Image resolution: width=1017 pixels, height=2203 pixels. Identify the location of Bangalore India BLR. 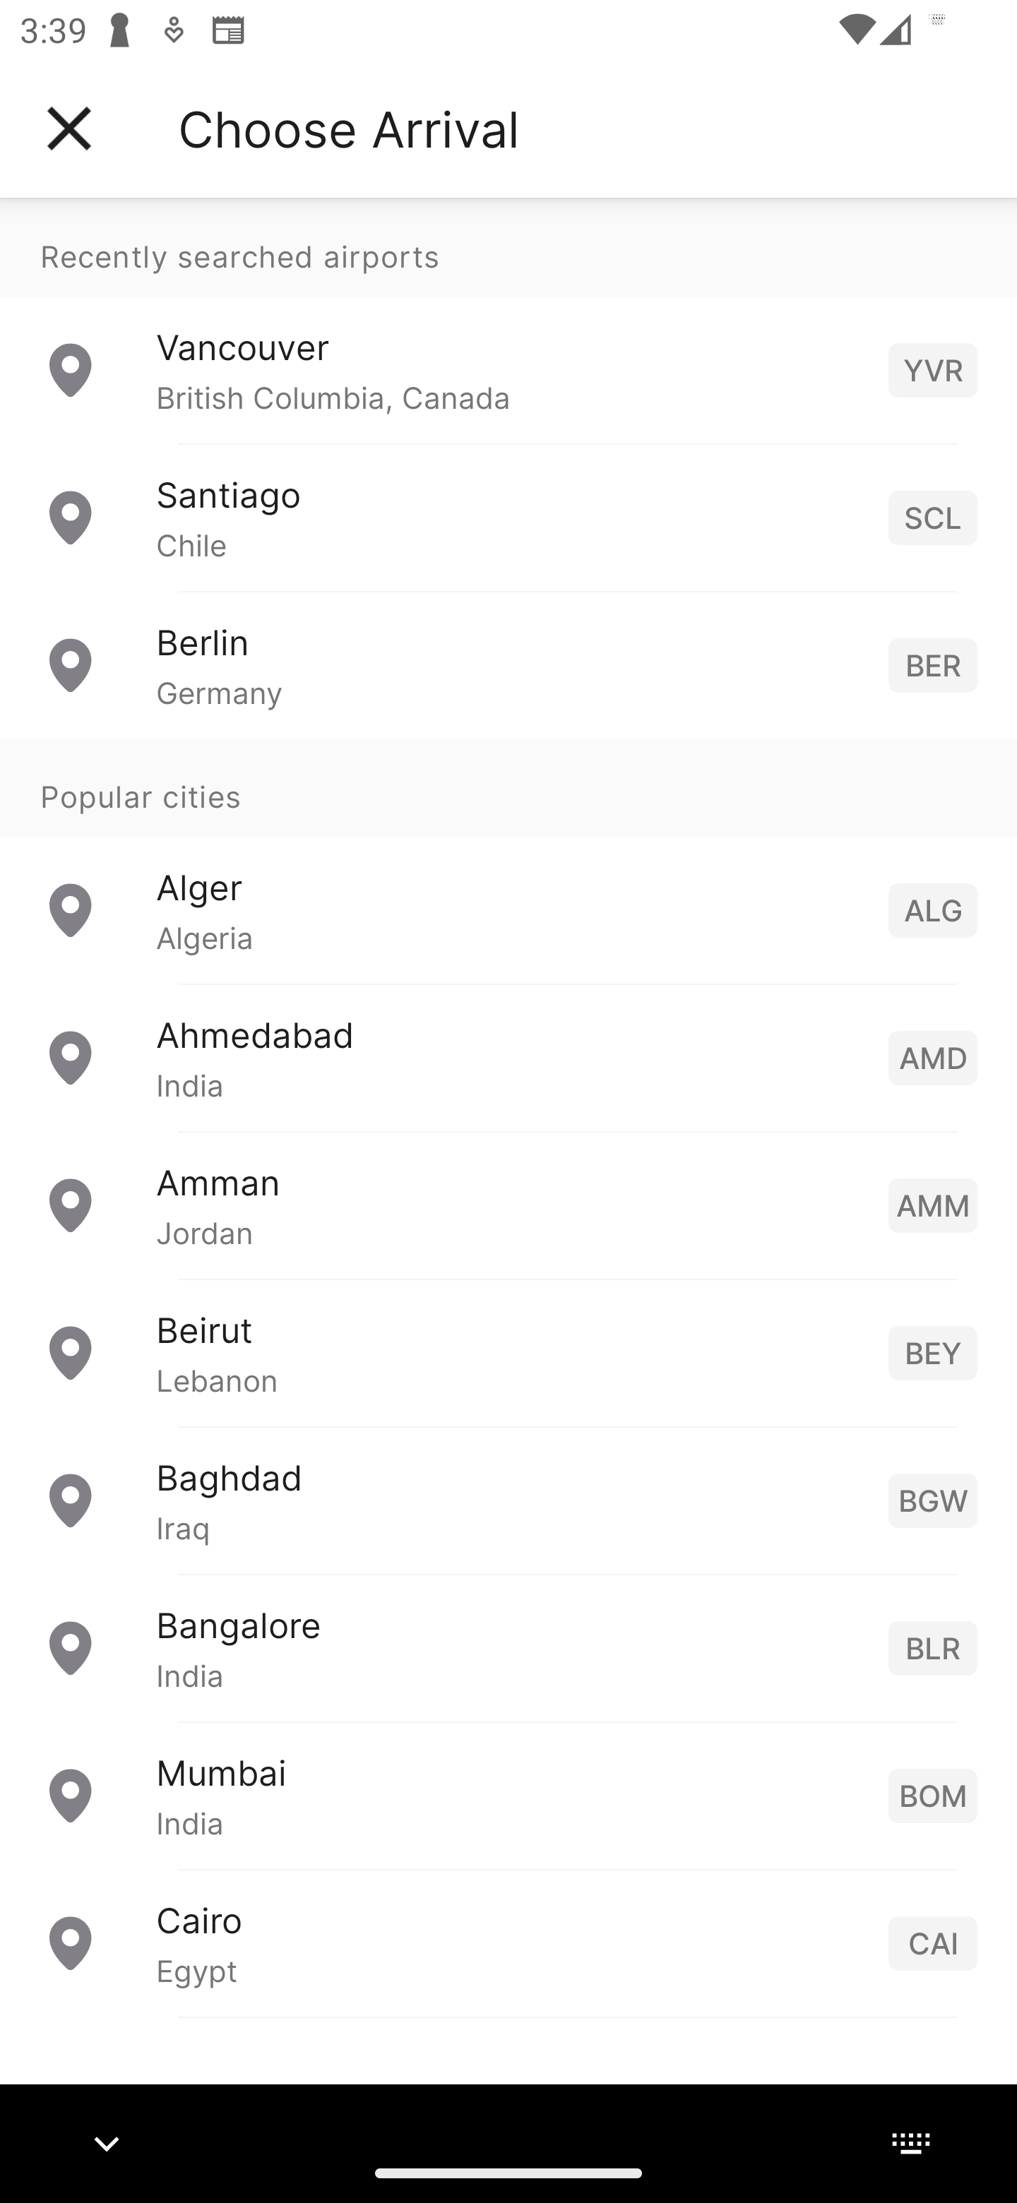
(509, 1647).